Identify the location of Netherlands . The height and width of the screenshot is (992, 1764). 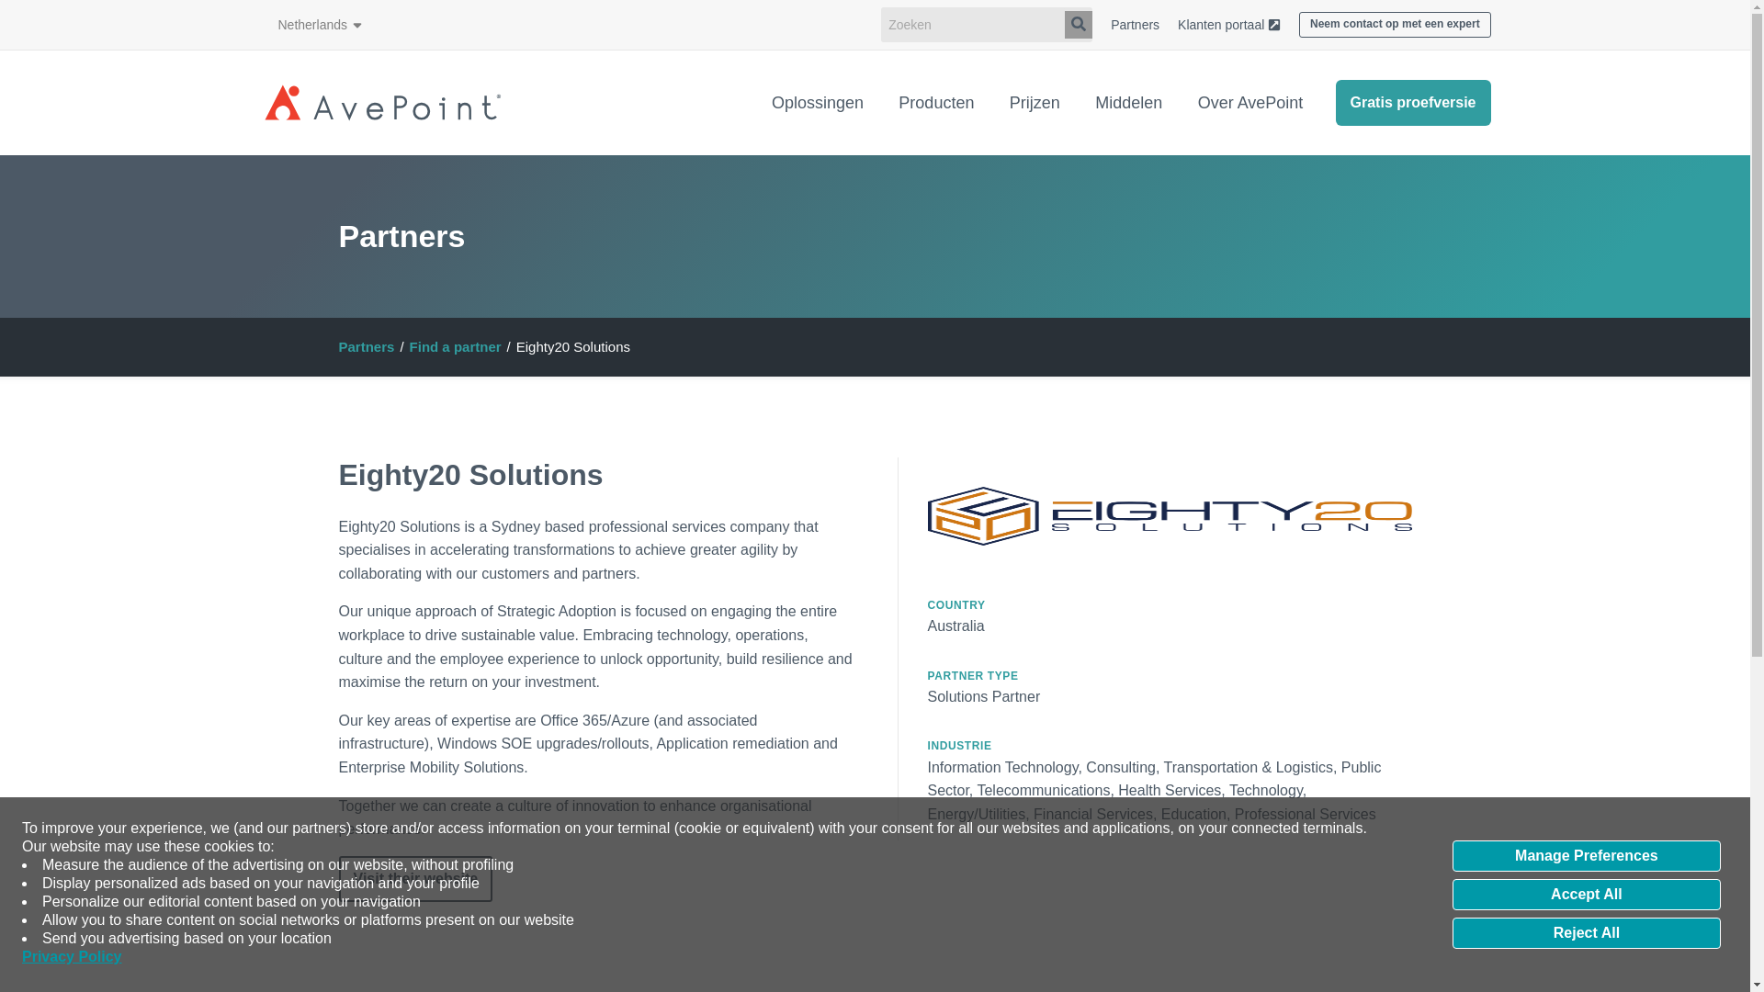
(320, 24).